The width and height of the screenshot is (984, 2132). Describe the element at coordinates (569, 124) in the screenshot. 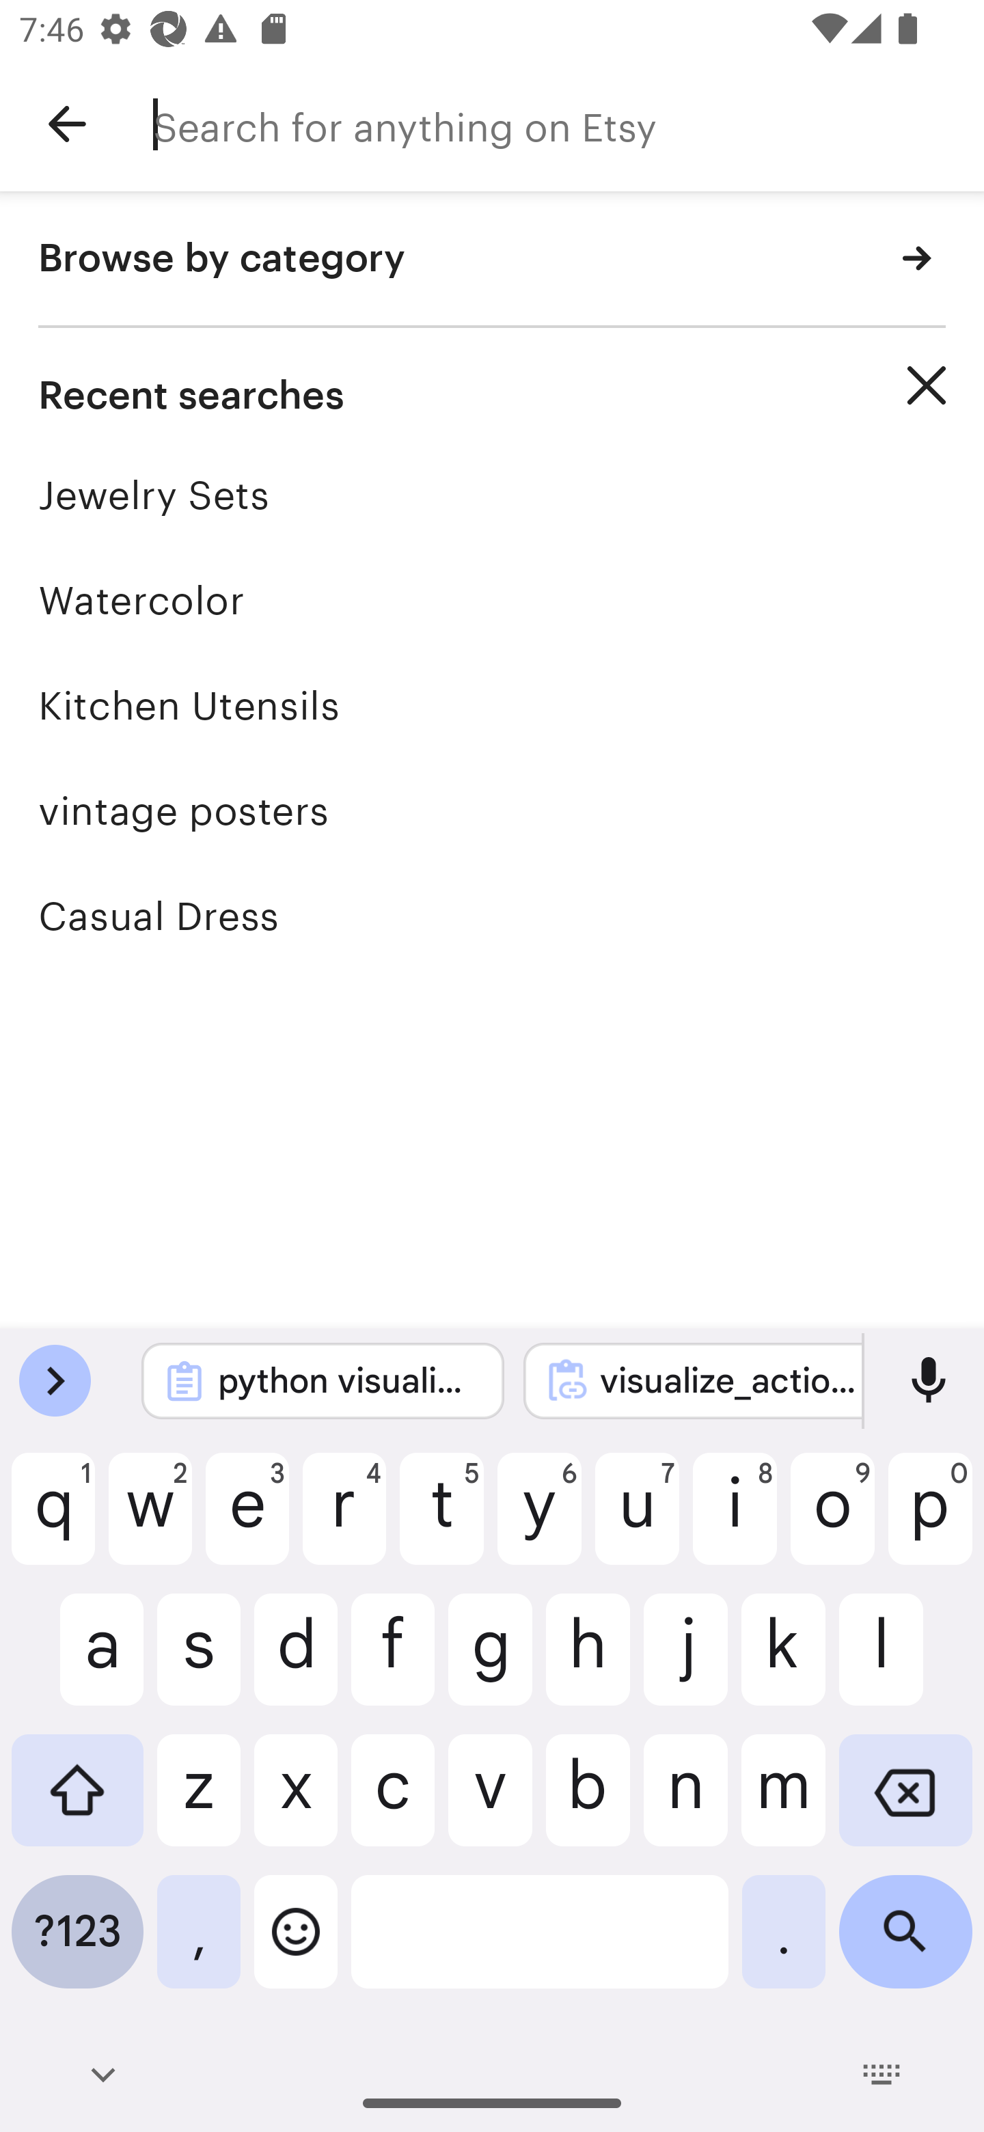

I see `Search for anything on Etsy` at that location.